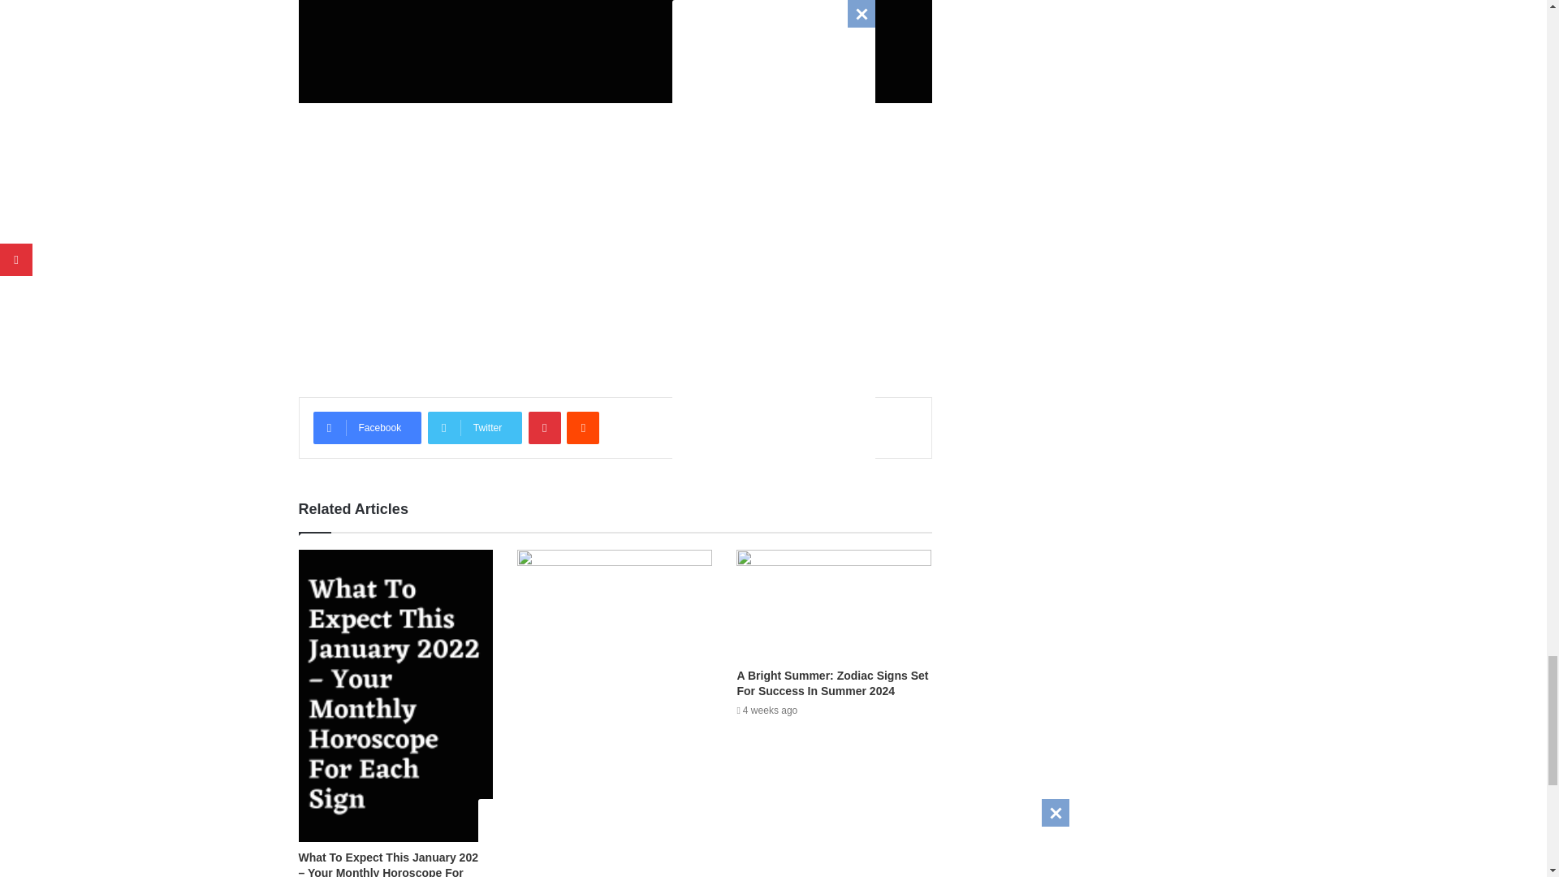 The height and width of the screenshot is (877, 1559). What do you see at coordinates (474, 427) in the screenshot?
I see `Twitter` at bounding box center [474, 427].